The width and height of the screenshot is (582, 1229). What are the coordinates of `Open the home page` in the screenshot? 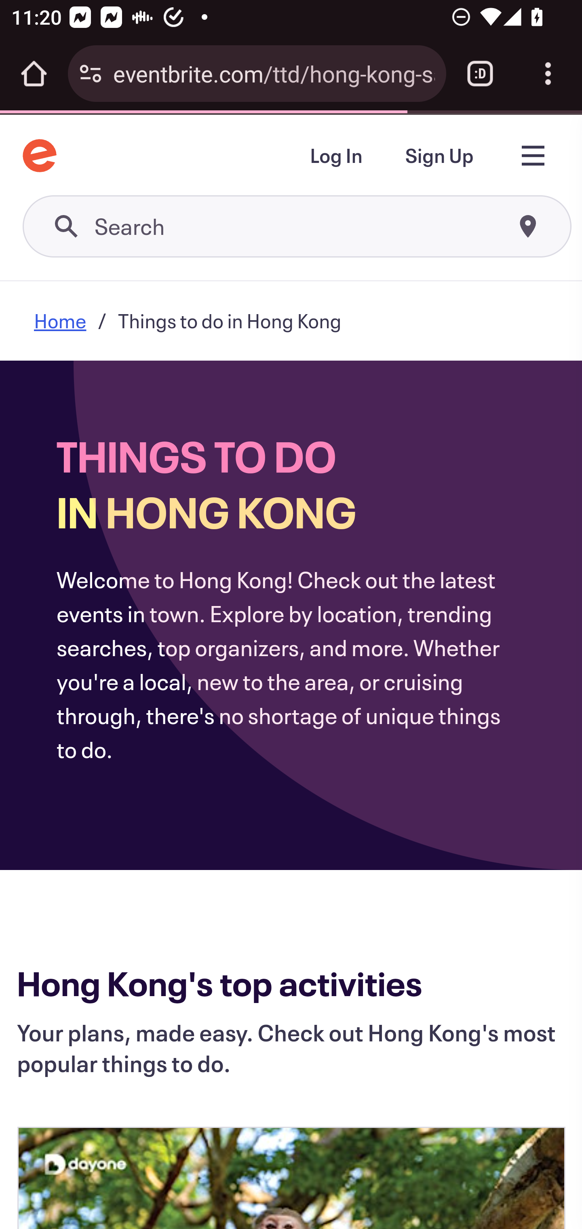 It's located at (34, 74).